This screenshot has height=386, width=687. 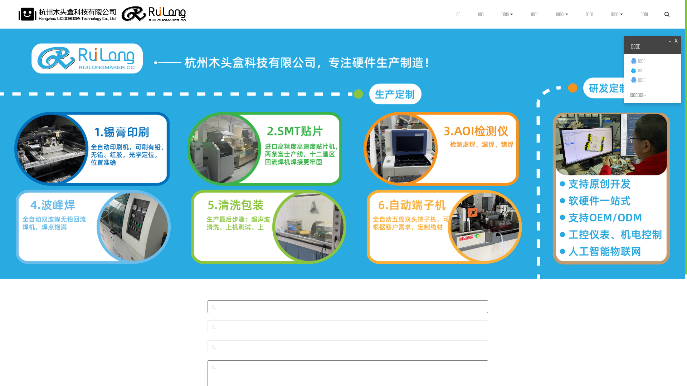 What do you see at coordinates (670, 41) in the screenshot?
I see `-` at bounding box center [670, 41].